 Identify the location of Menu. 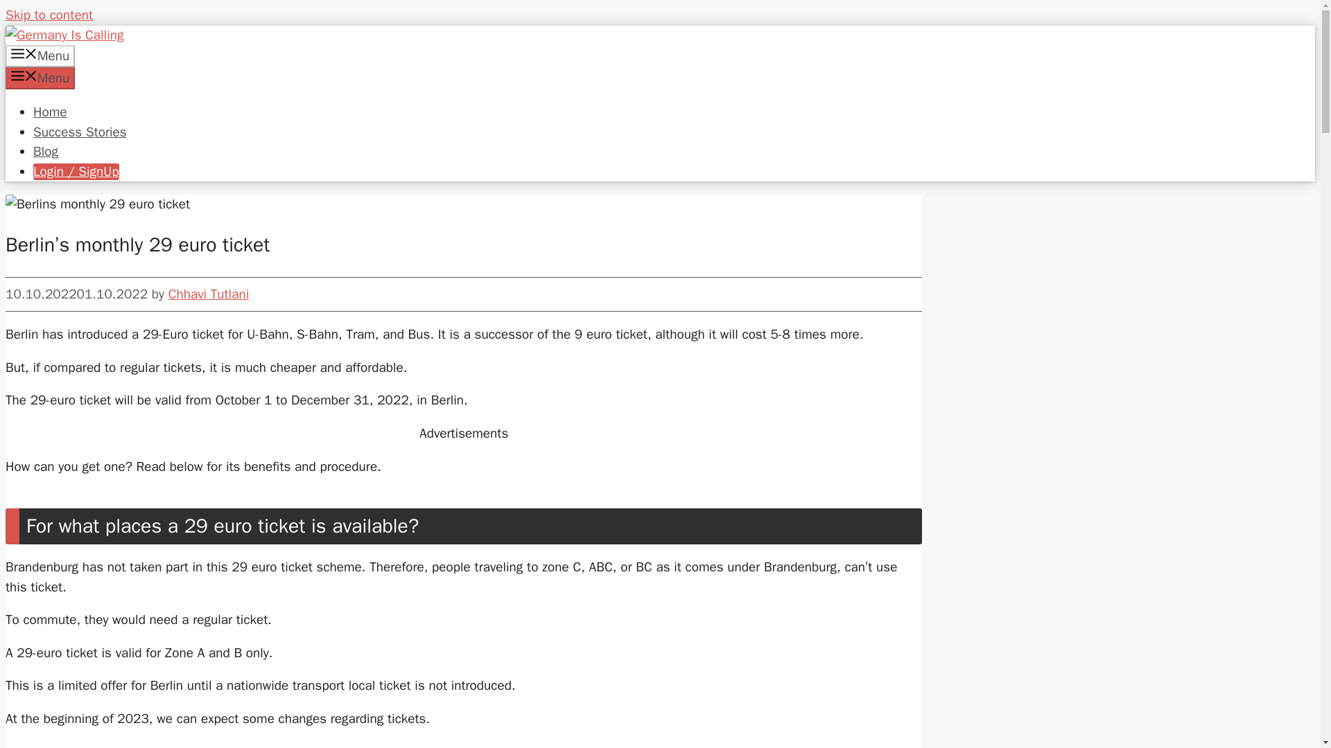
(40, 78).